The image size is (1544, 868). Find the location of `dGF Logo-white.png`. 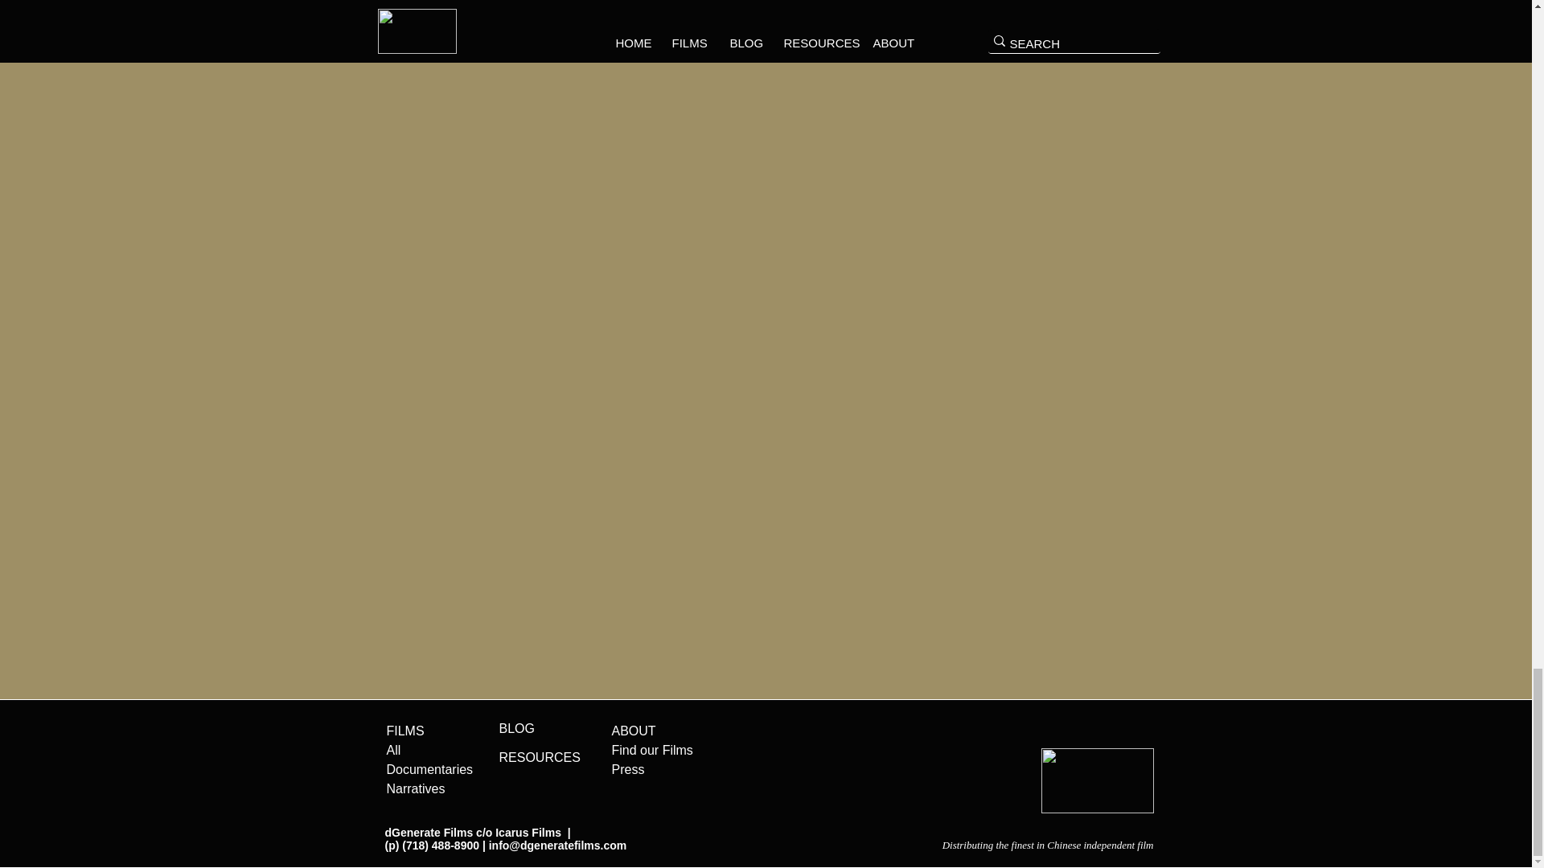

dGF Logo-white.png is located at coordinates (1097, 780).